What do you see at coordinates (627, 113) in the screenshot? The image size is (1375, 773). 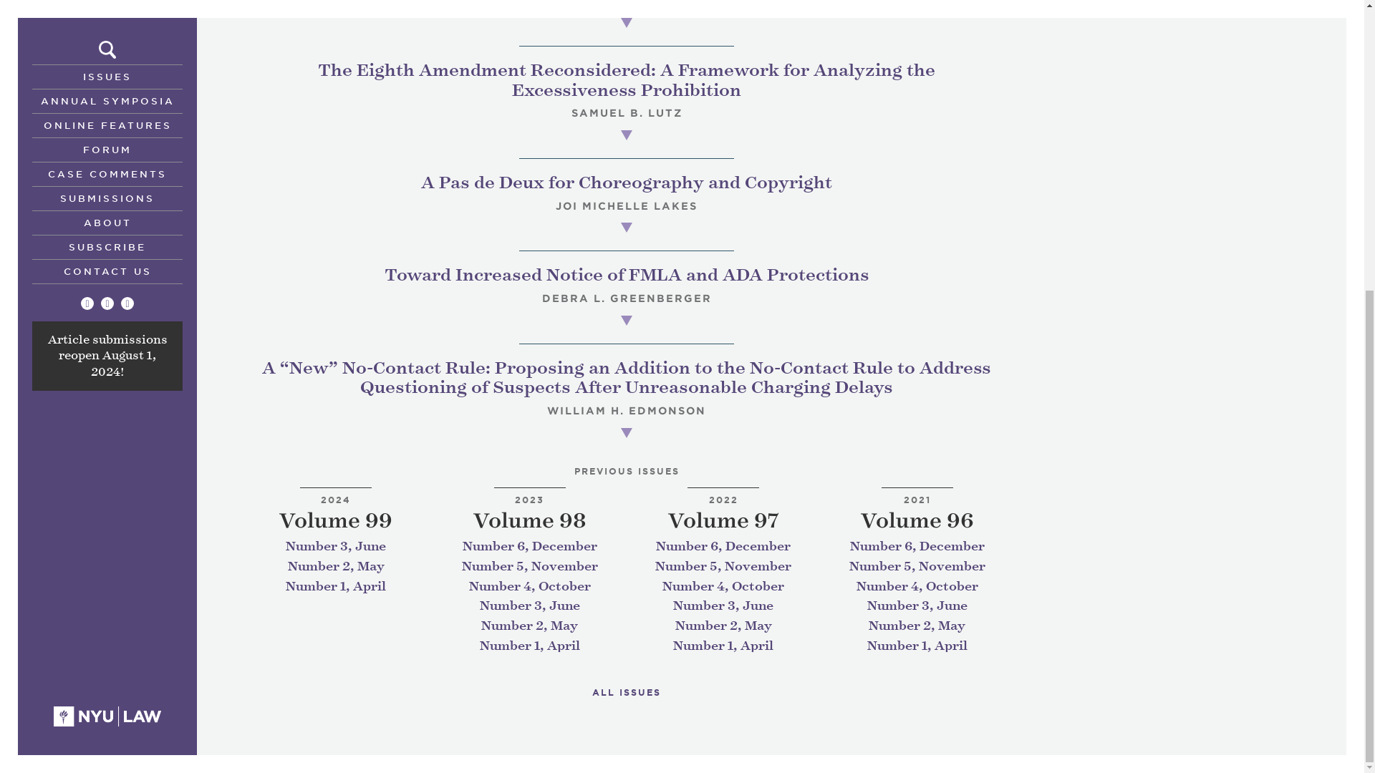 I see `SAMUEL B. LUTZ` at bounding box center [627, 113].